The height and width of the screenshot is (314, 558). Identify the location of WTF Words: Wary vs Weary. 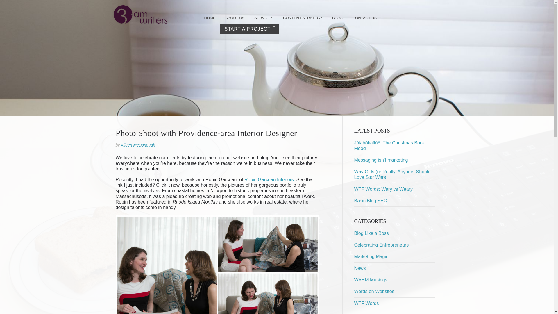
(383, 189).